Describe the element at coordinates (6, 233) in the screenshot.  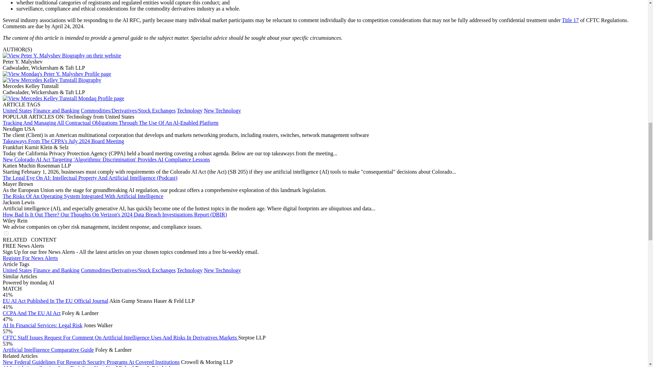
I see `on` at that location.